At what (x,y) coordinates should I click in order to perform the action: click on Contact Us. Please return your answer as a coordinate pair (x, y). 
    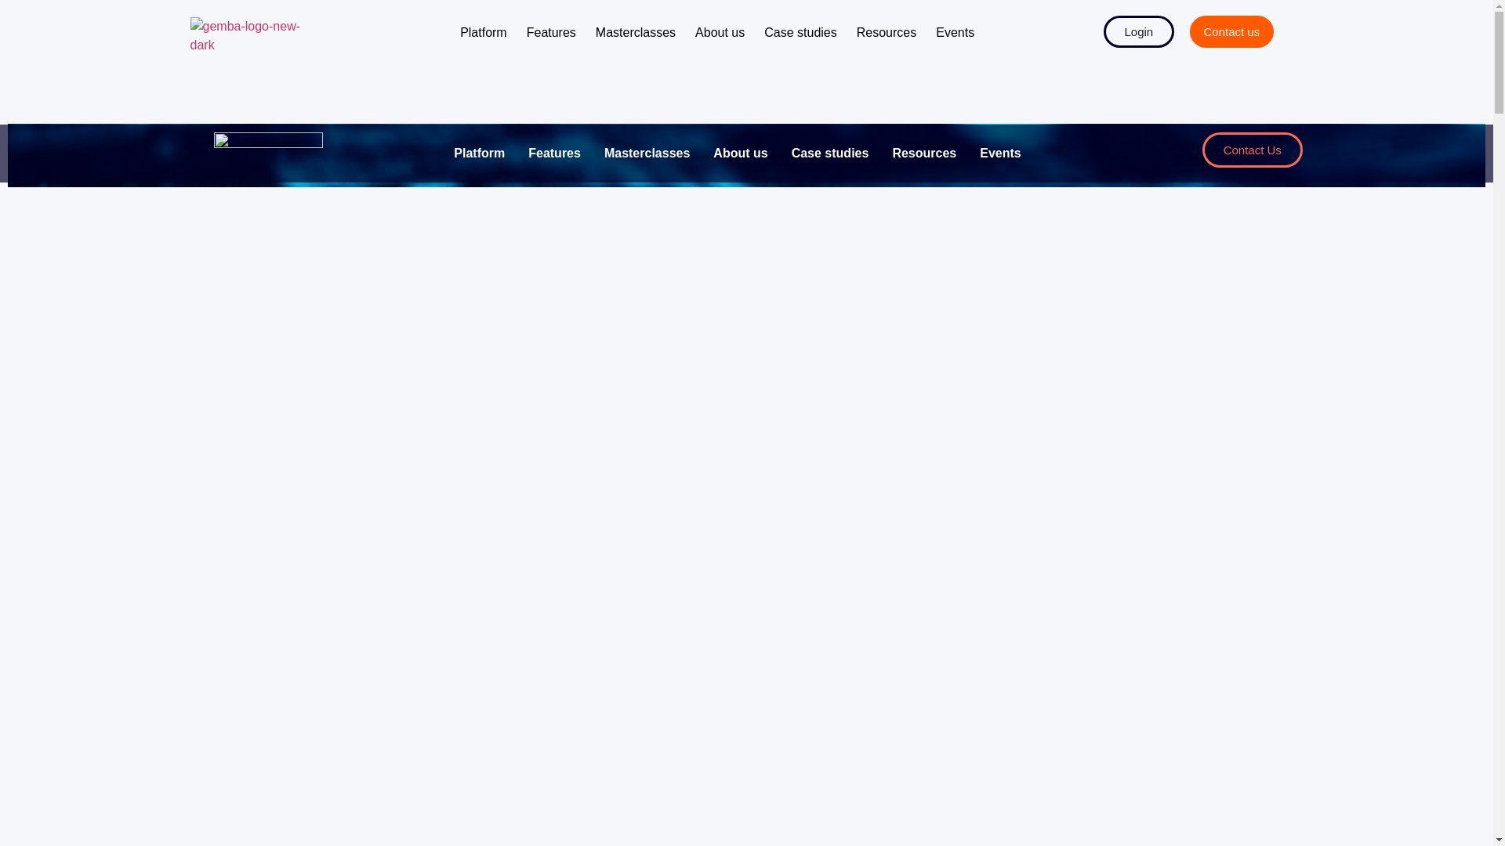
    Looking at the image, I should click on (1253, 149).